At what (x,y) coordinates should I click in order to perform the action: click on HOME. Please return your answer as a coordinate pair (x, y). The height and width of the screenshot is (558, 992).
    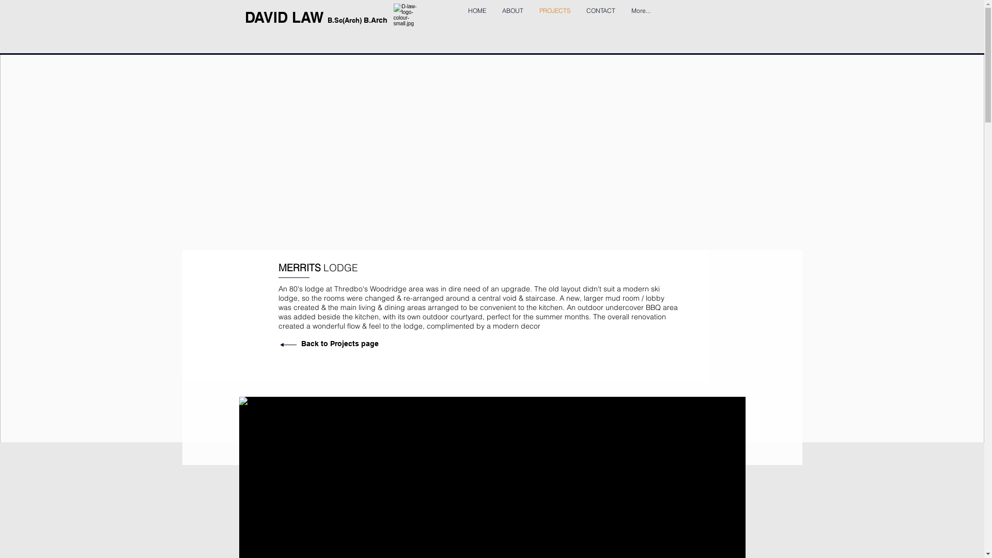
    Looking at the image, I should click on (477, 17).